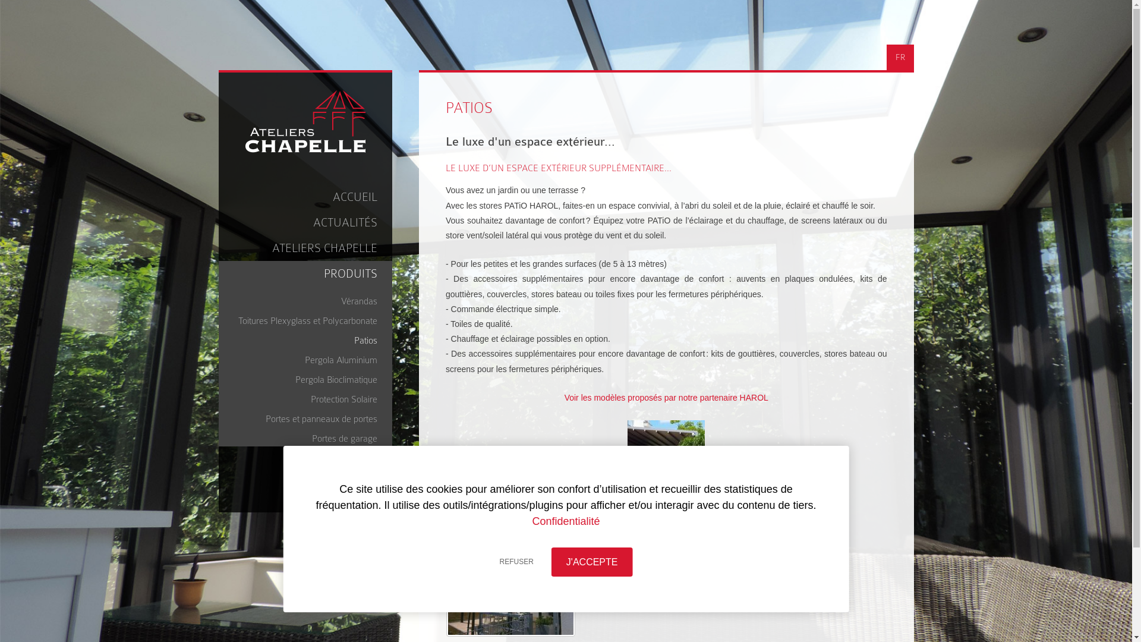 Image resolution: width=1141 pixels, height=642 pixels. What do you see at coordinates (305, 485) in the screenshot?
I see `CONTACT` at bounding box center [305, 485].